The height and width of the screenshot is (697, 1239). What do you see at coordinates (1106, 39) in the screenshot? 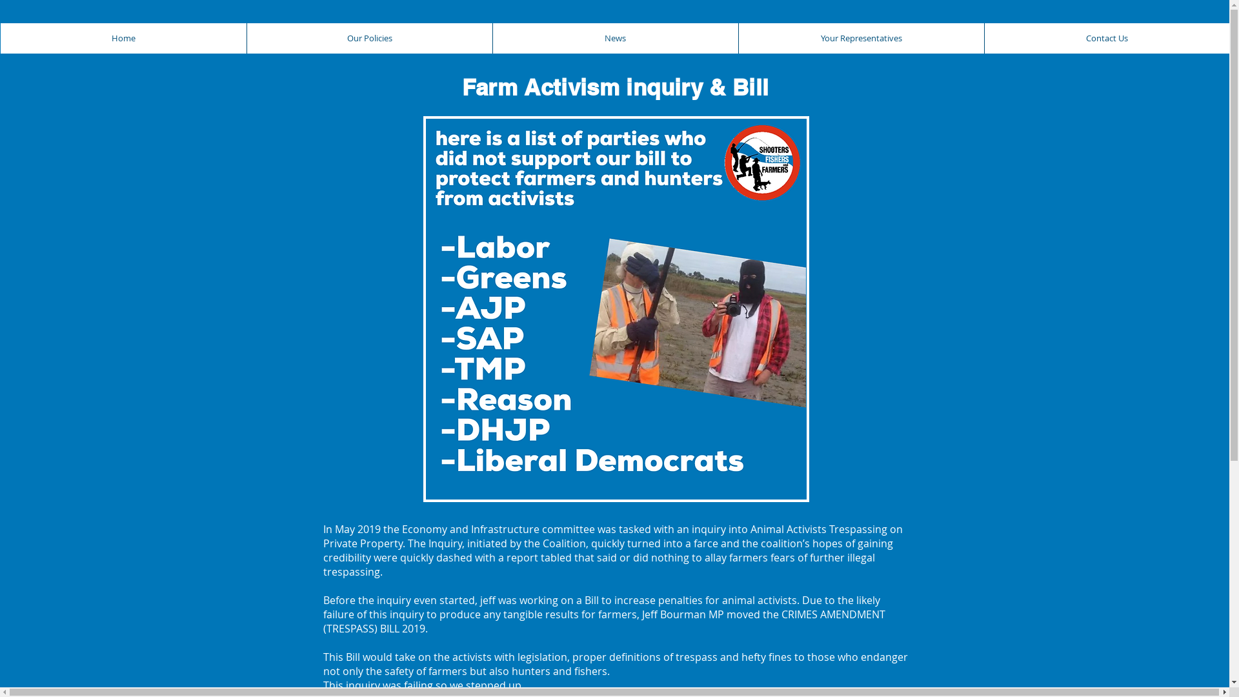
I see `Contact Us` at bounding box center [1106, 39].